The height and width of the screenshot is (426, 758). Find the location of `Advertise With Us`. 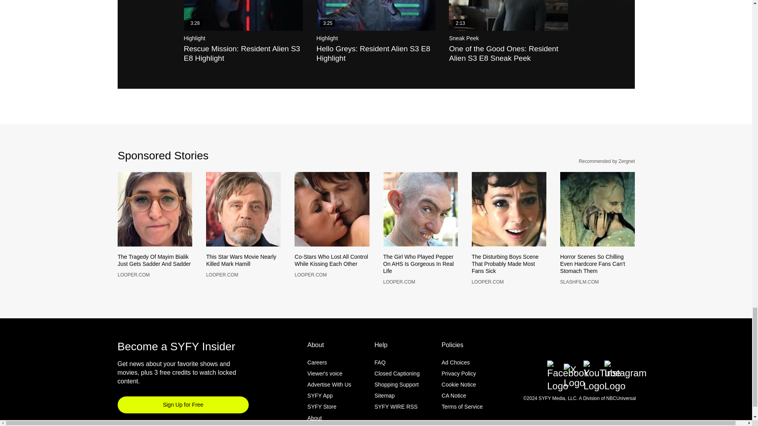

Advertise With Us is located at coordinates (329, 398).